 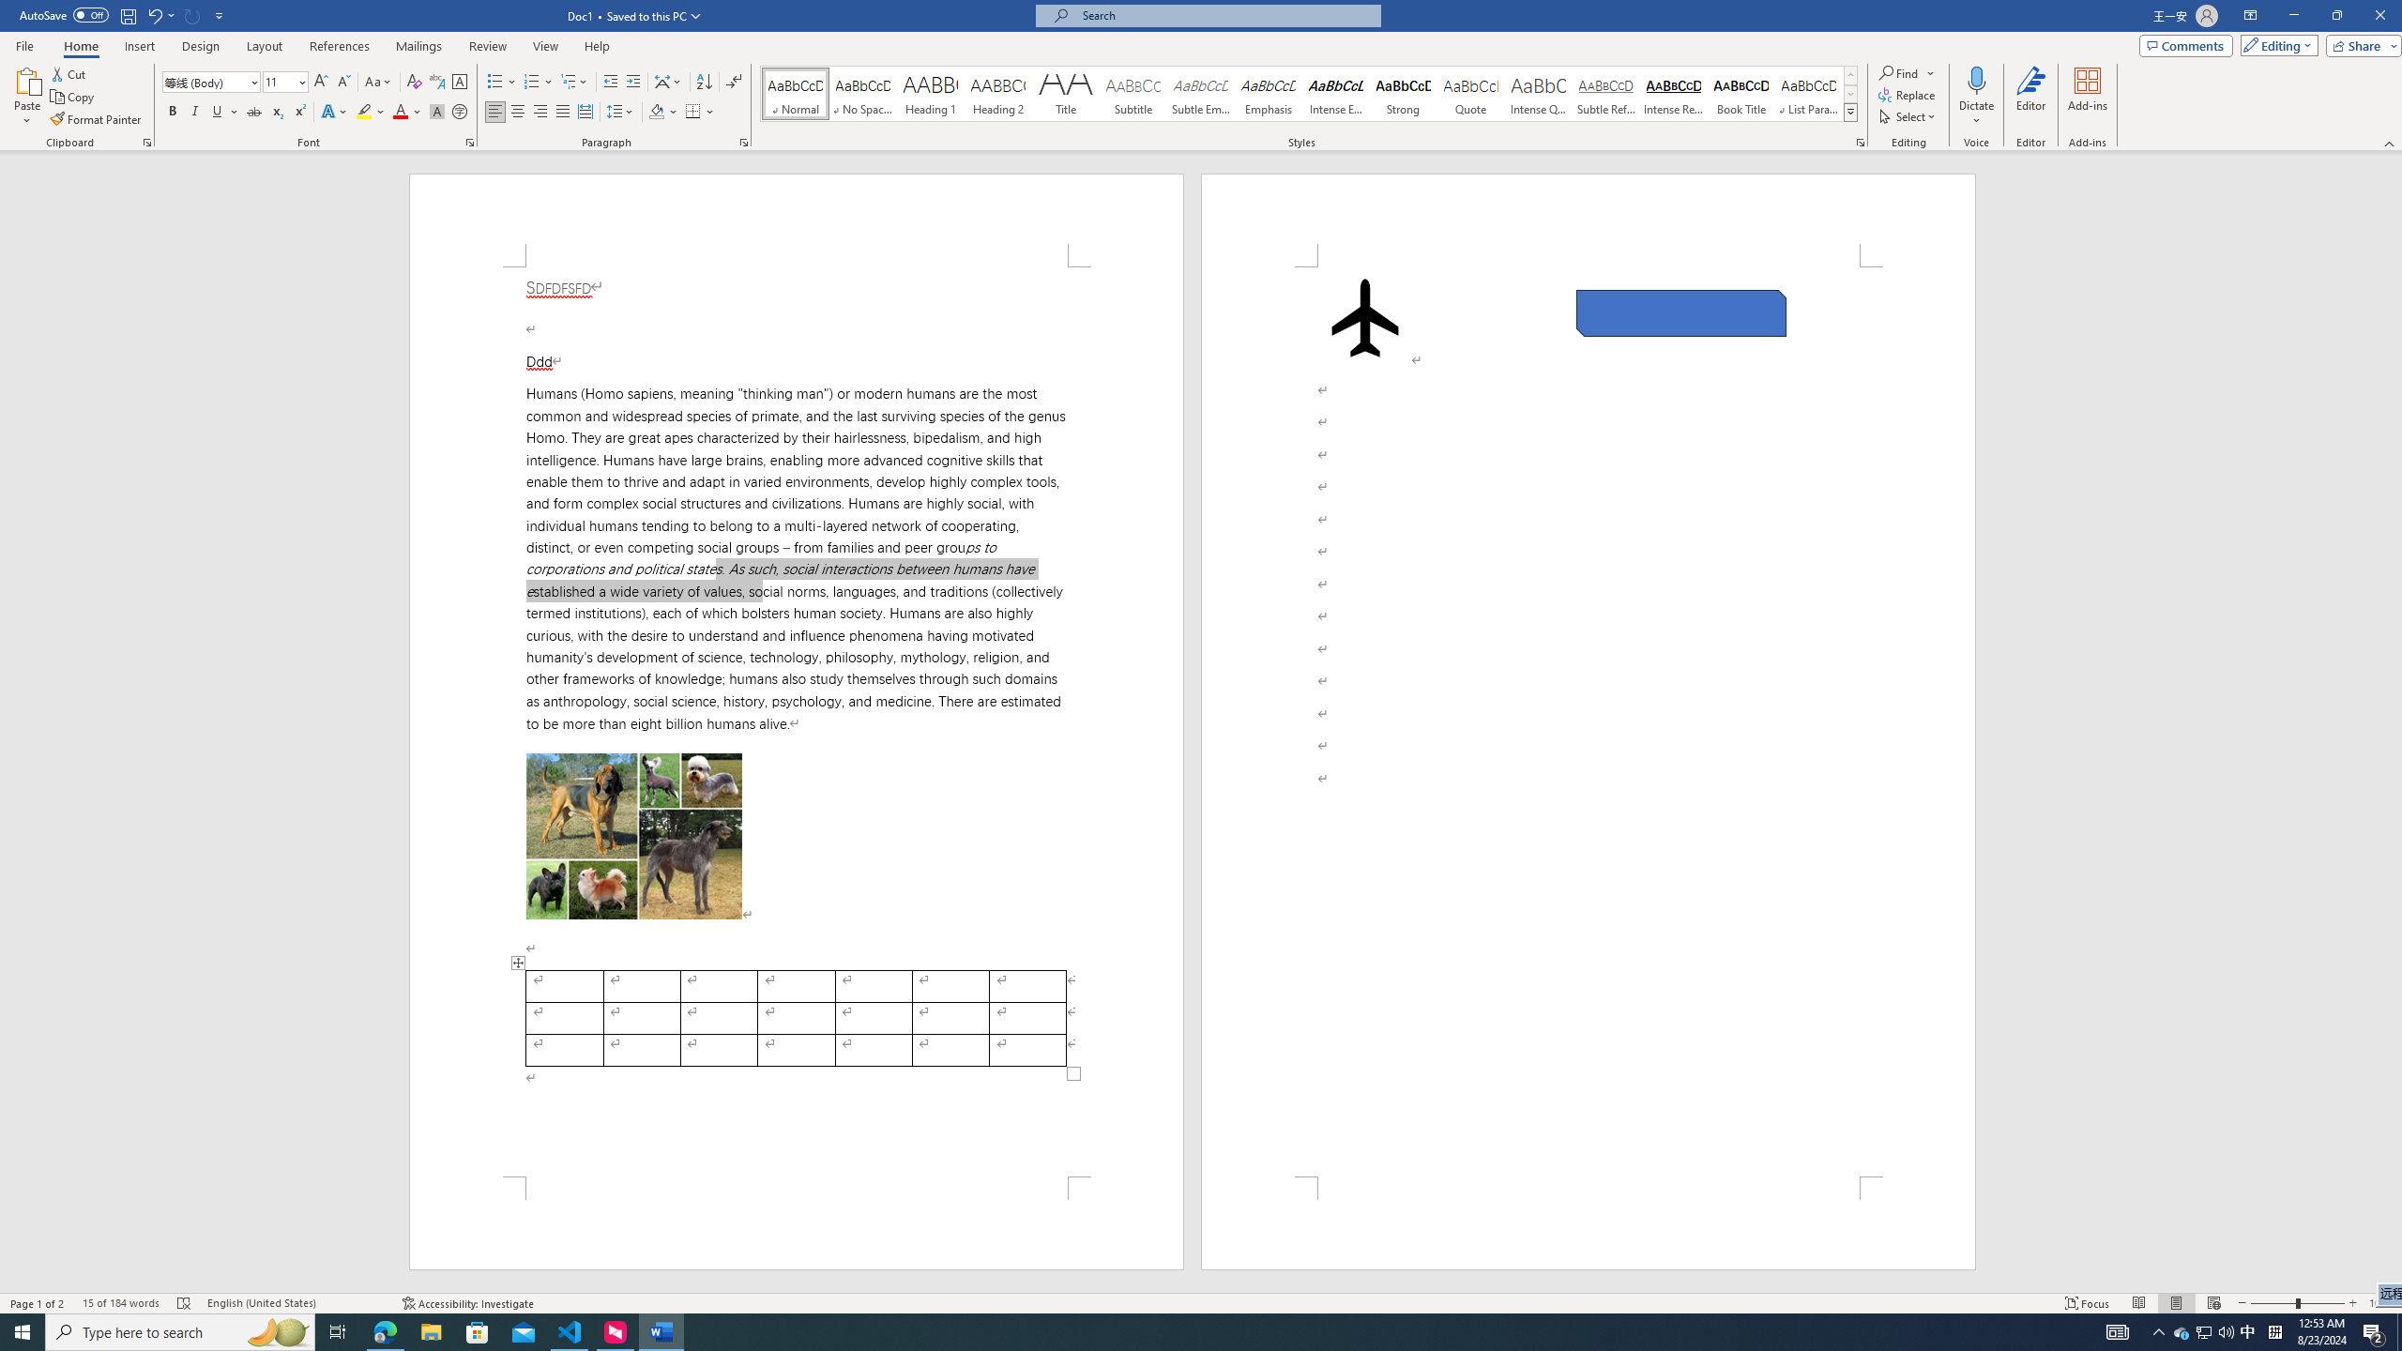 What do you see at coordinates (657, 113) in the screenshot?
I see `Shading RGB(0, 0, 0)` at bounding box center [657, 113].